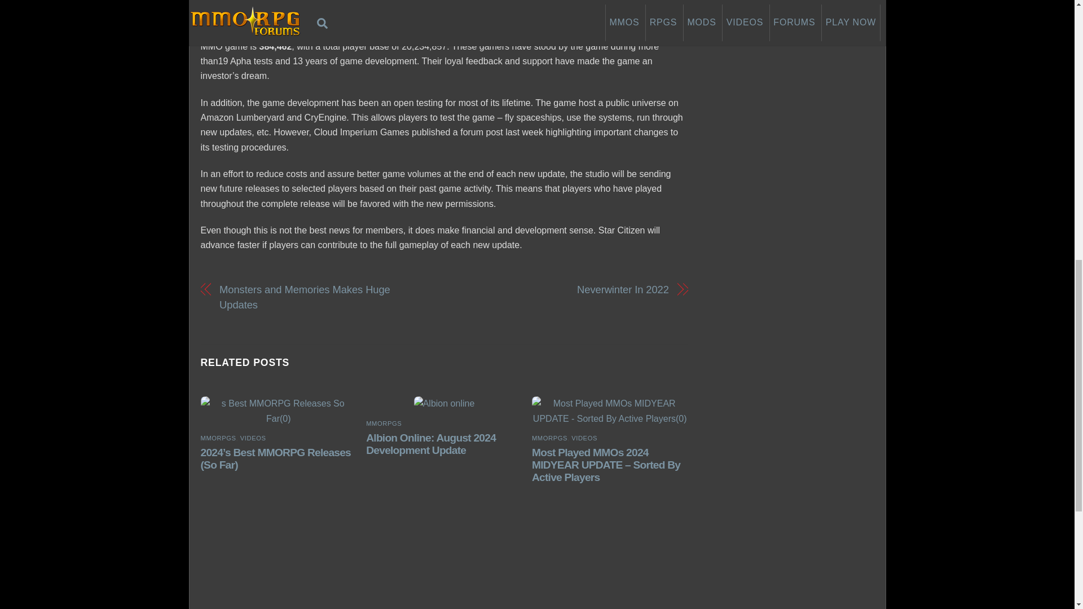  I want to click on albion online, so click(444, 404).